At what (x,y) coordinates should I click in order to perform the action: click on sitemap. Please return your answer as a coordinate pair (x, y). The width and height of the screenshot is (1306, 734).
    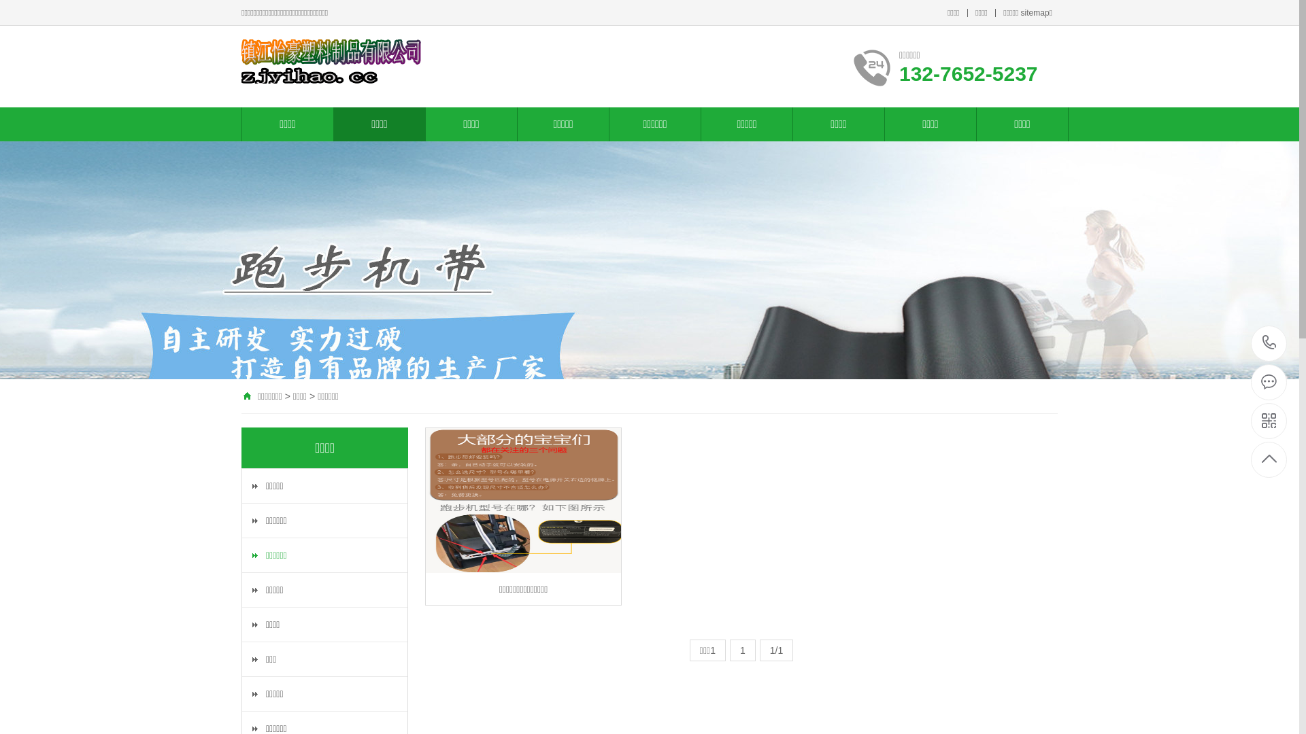
    Looking at the image, I should click on (1035, 13).